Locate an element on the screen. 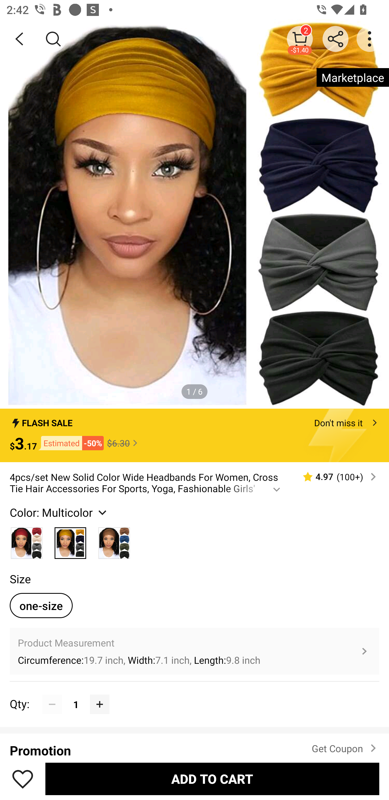  Multicolor is located at coordinates (114, 541).